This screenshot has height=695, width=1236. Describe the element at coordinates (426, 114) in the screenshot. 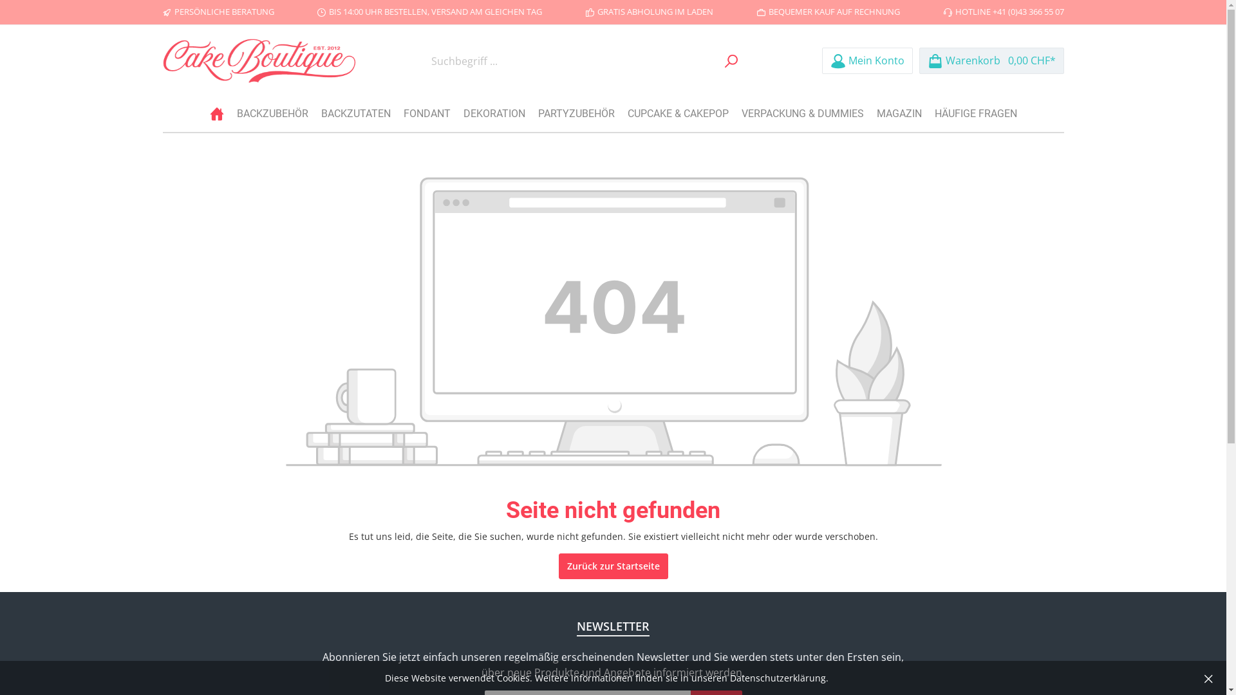

I see `FONDANT` at that location.